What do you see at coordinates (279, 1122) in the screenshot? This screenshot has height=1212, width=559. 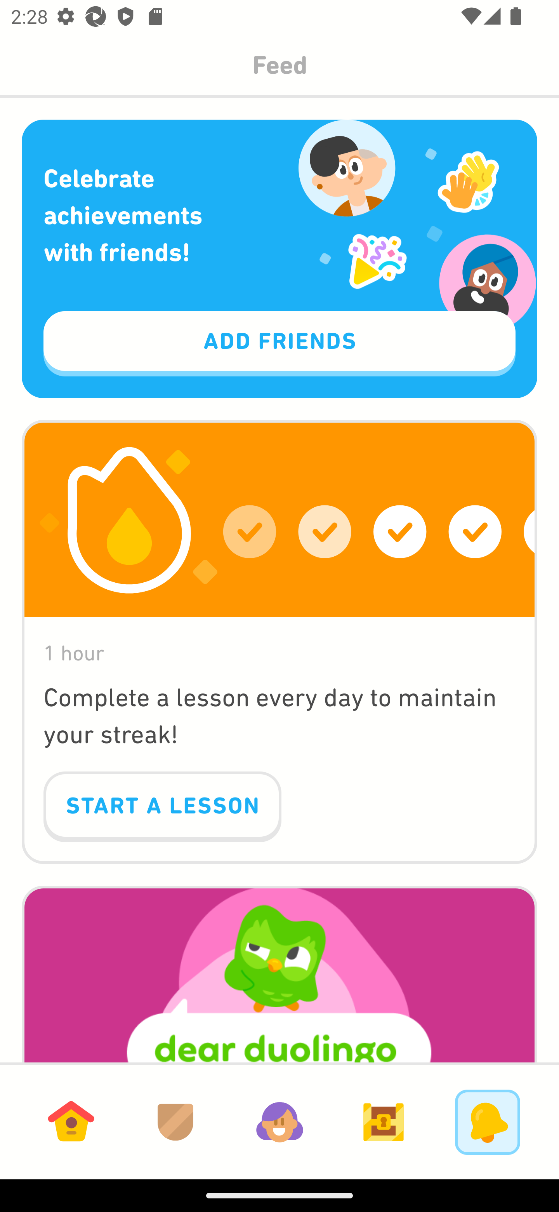 I see `Profile Tab` at bounding box center [279, 1122].